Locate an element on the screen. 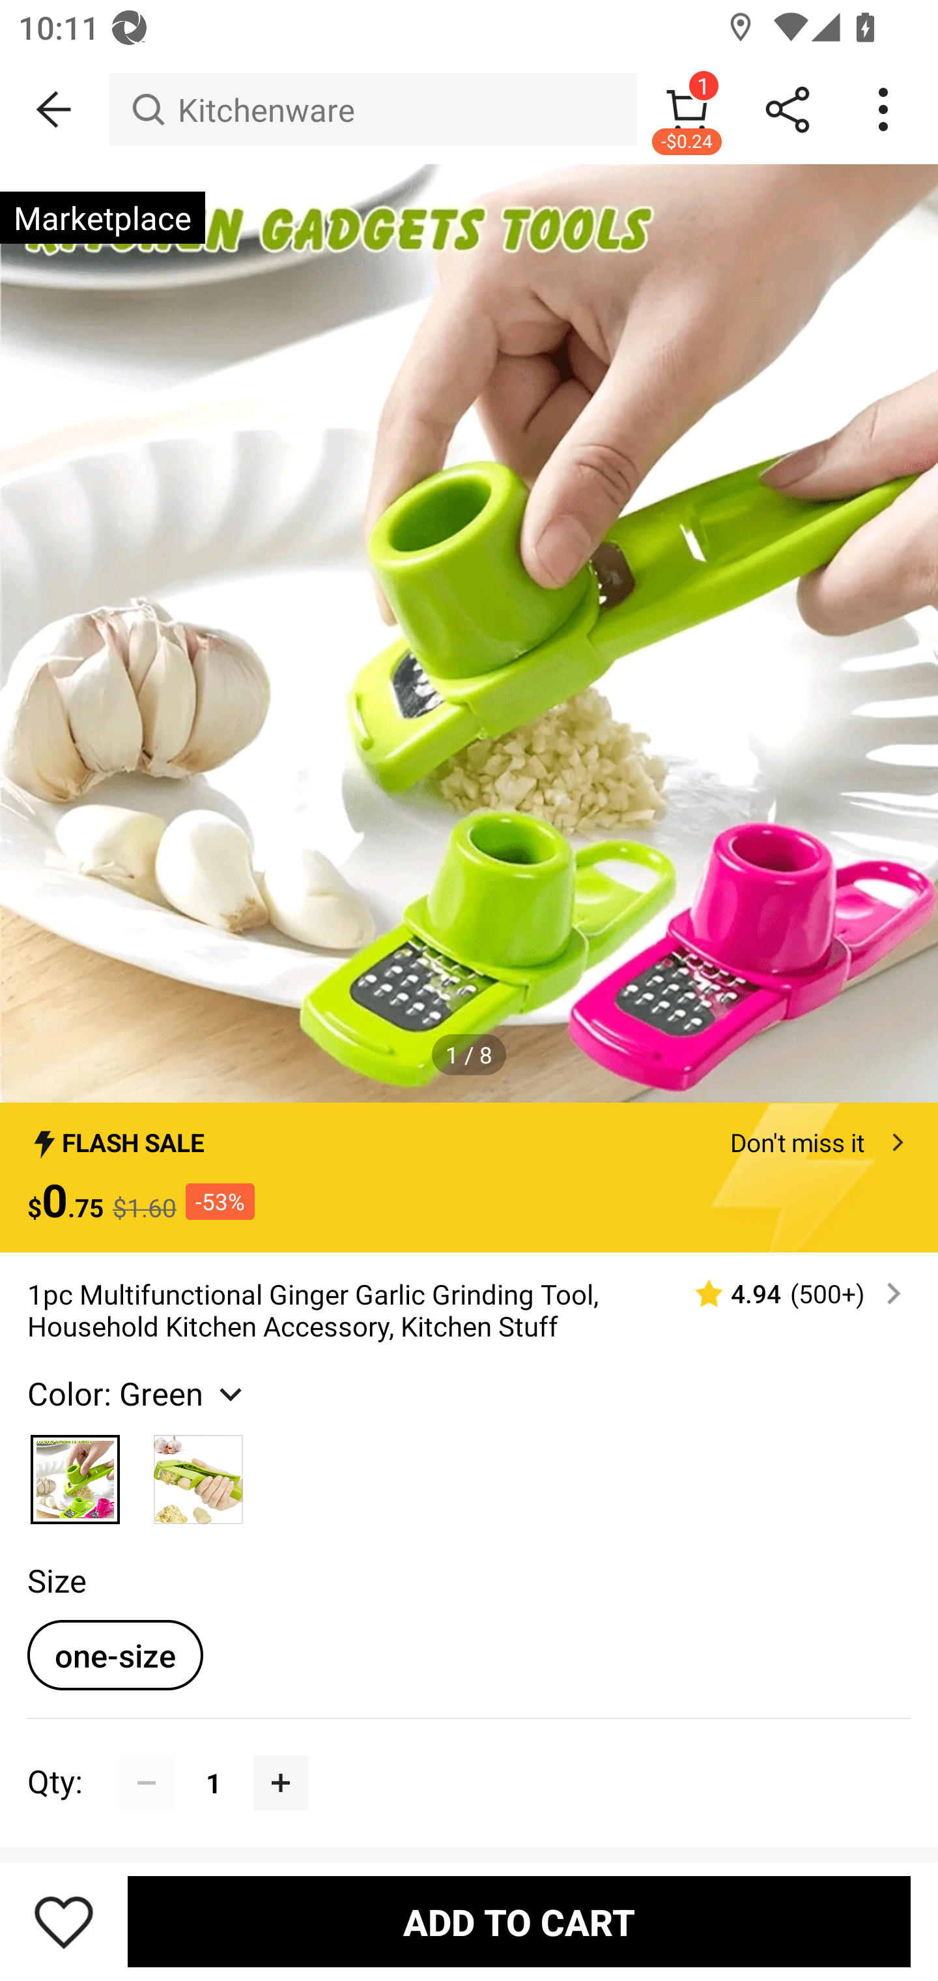 Image resolution: width=938 pixels, height=1981 pixels. Color: Green is located at coordinates (137, 1392).